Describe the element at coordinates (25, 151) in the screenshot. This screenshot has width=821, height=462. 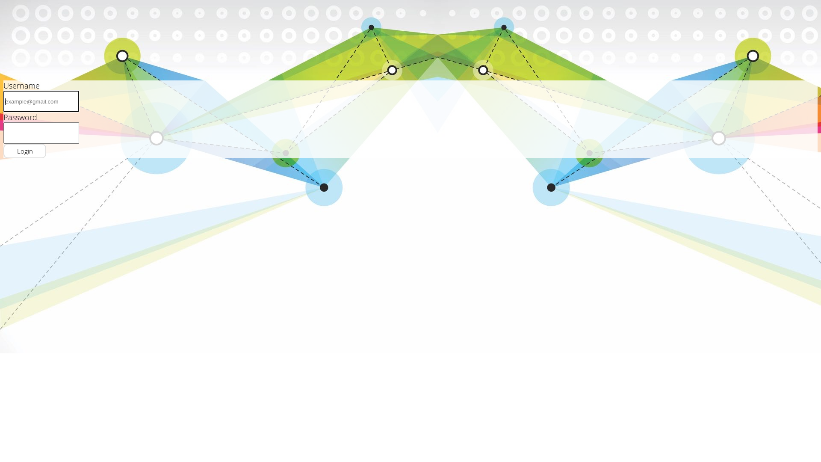
I see `Login` at that location.